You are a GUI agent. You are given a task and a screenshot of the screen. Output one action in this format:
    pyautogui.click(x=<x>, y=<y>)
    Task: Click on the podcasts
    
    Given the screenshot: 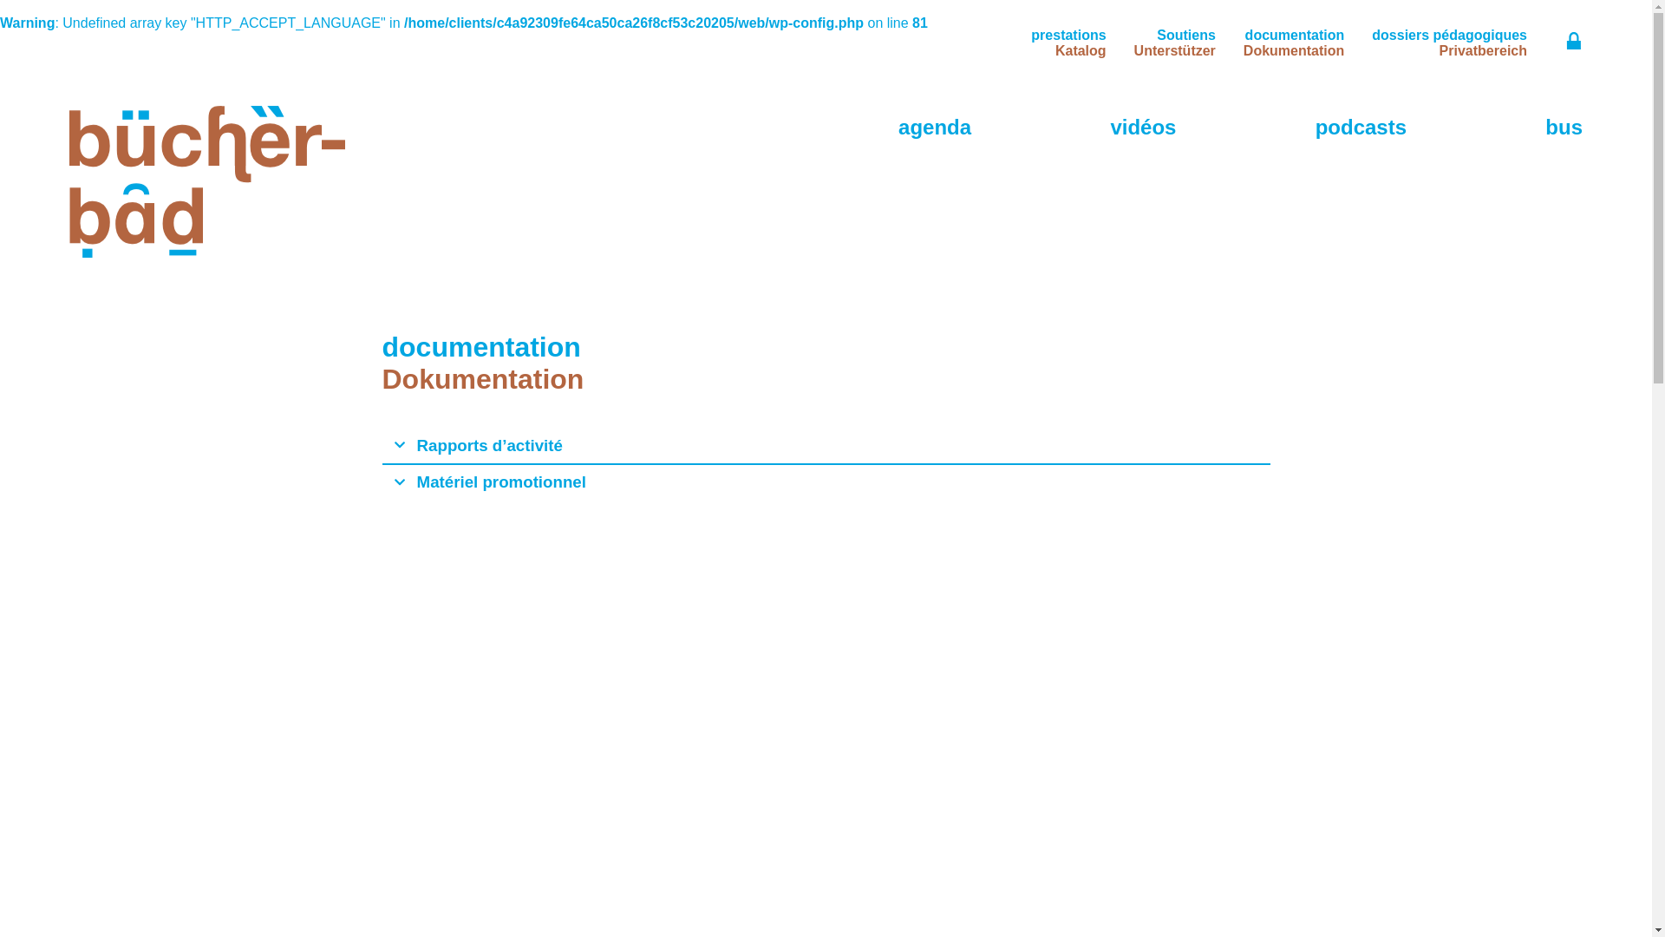 What is the action you would take?
    pyautogui.click(x=1361, y=127)
    